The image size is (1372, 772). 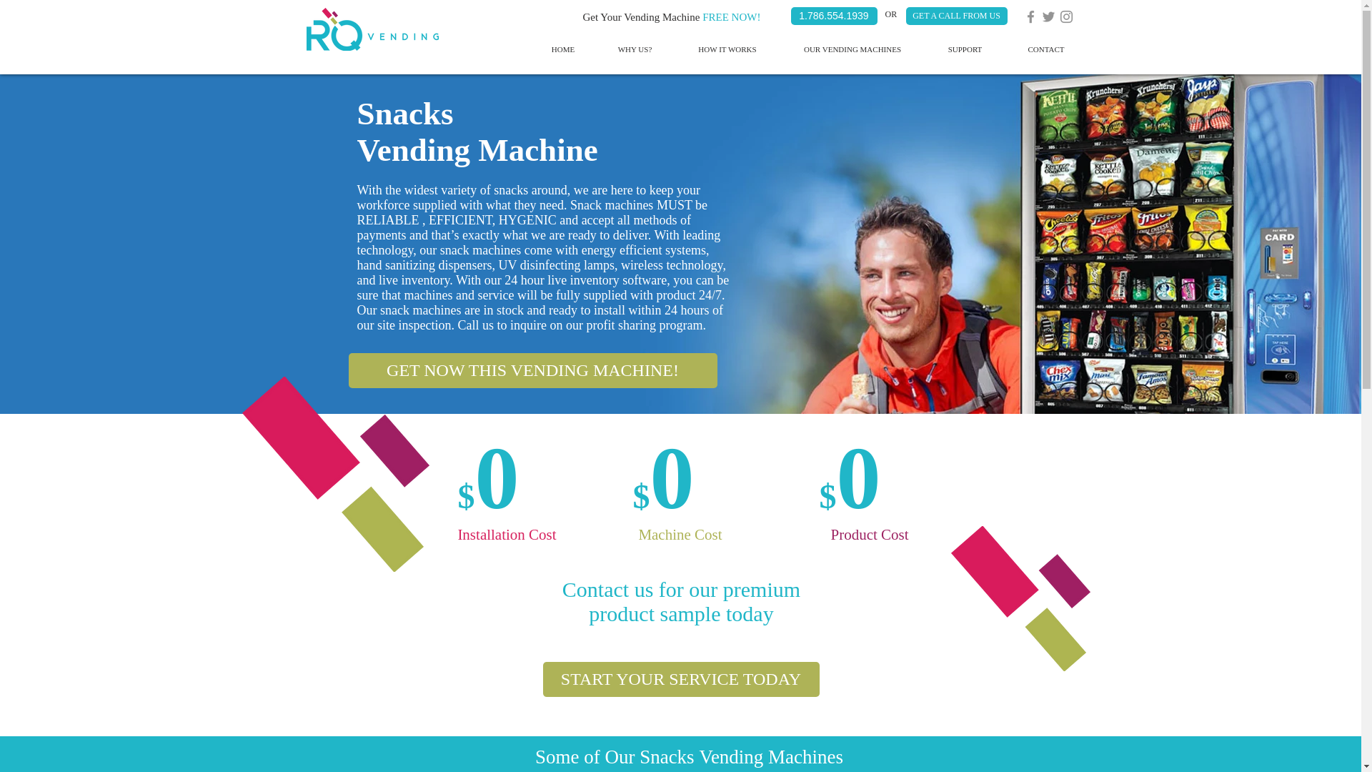 What do you see at coordinates (681, 679) in the screenshot?
I see `START YOUR SERVICE TODAY` at bounding box center [681, 679].